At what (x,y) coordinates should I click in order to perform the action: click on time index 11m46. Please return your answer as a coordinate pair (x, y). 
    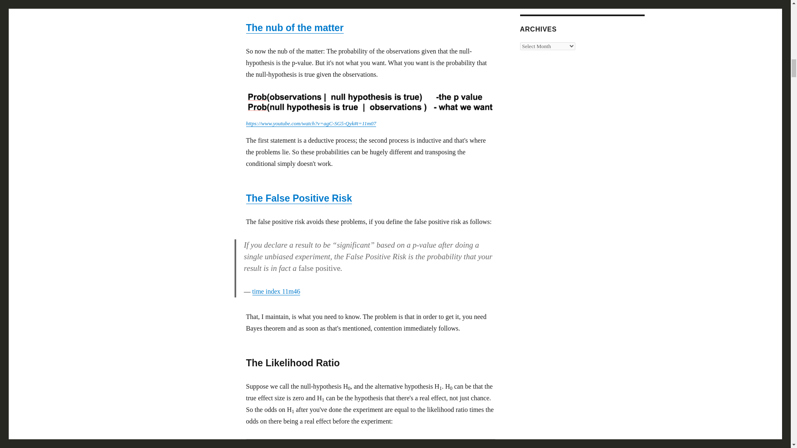
    Looking at the image, I should click on (276, 291).